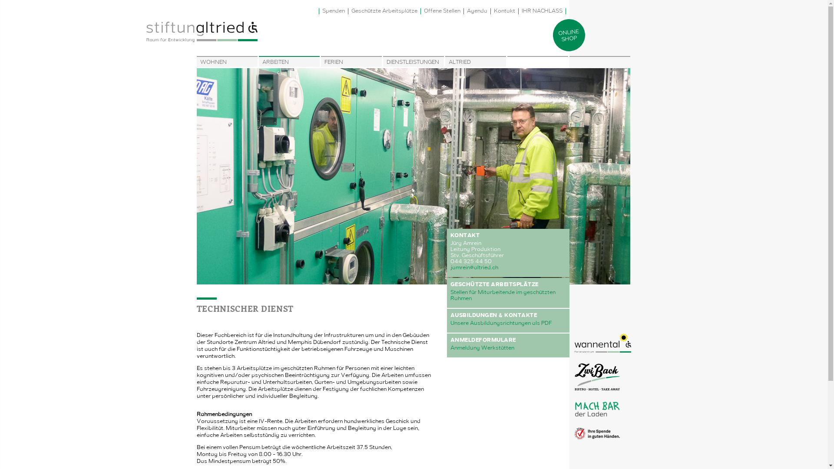 This screenshot has height=469, width=834. What do you see at coordinates (351, 63) in the screenshot?
I see `FERIEN` at bounding box center [351, 63].